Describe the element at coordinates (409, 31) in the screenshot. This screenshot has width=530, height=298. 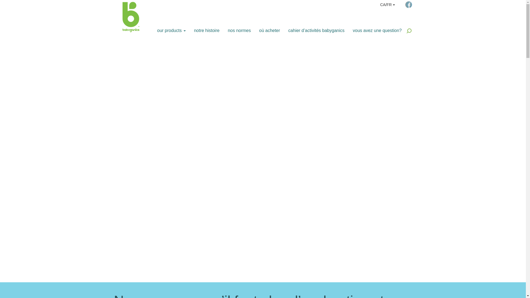
I see `Search` at that location.